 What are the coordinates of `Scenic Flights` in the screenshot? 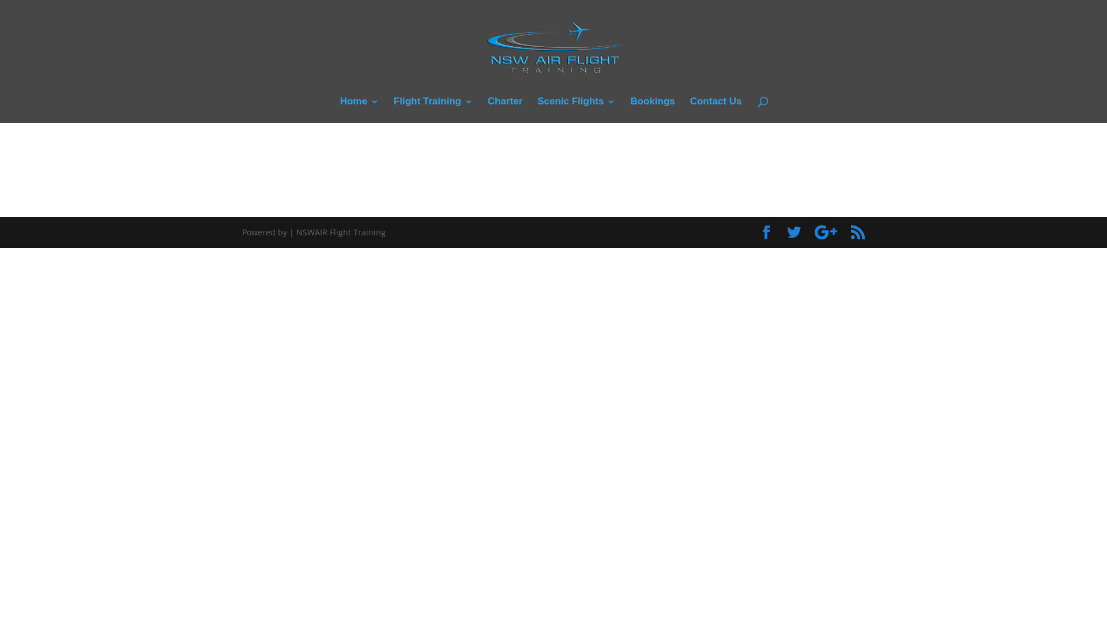 It's located at (577, 110).